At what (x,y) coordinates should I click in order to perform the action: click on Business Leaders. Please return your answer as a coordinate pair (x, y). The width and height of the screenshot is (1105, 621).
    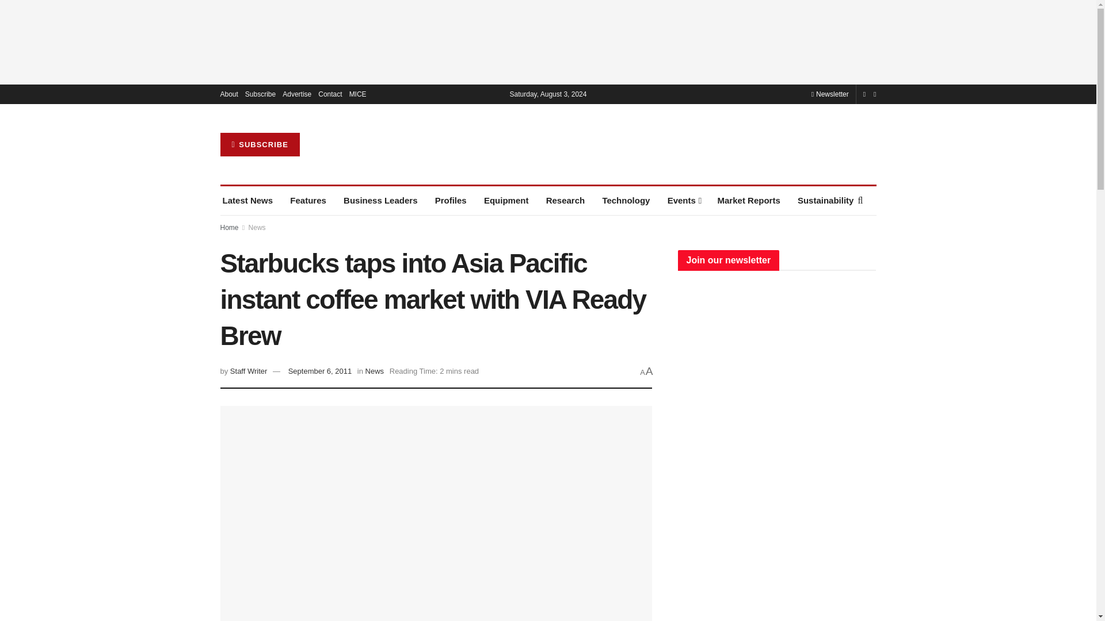
    Looking at the image, I should click on (380, 200).